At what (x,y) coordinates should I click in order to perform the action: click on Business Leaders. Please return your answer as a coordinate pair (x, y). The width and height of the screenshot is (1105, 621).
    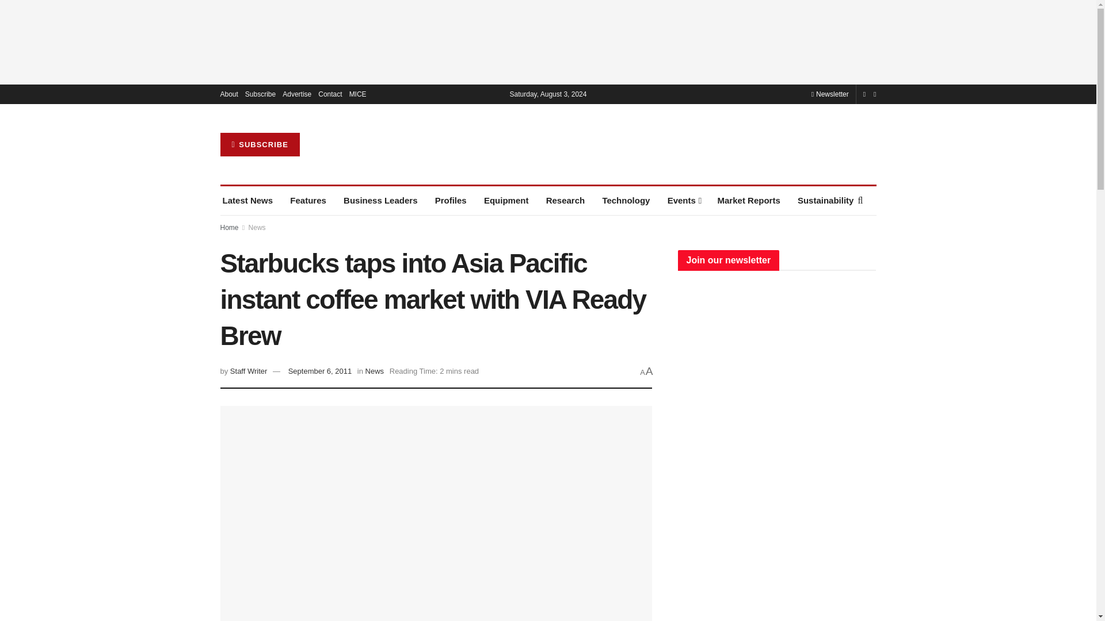
    Looking at the image, I should click on (380, 200).